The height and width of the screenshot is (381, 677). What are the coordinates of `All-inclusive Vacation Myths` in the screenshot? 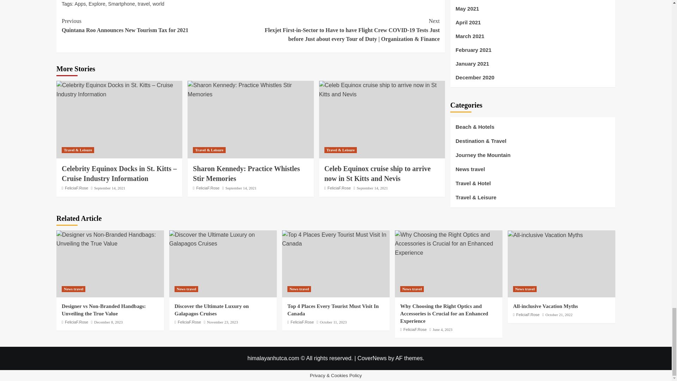 It's located at (545, 235).